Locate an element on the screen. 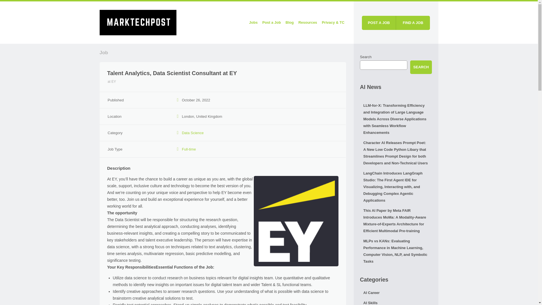  Blog is located at coordinates (289, 23).